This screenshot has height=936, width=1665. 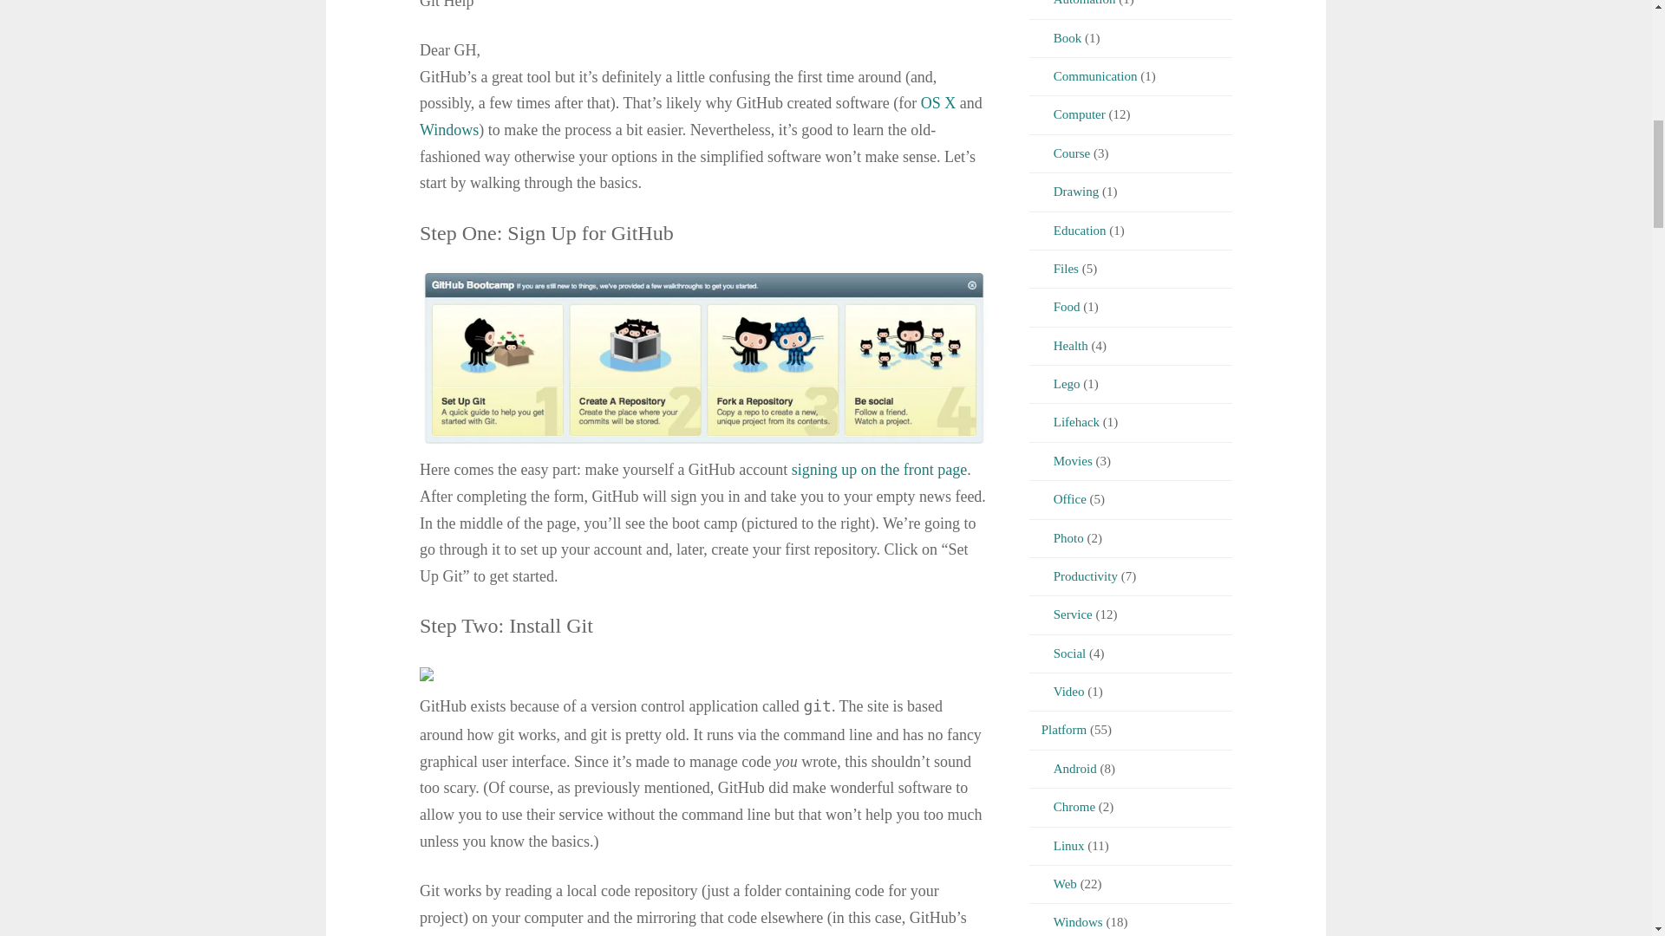 What do you see at coordinates (938, 102) in the screenshot?
I see `OS X` at bounding box center [938, 102].